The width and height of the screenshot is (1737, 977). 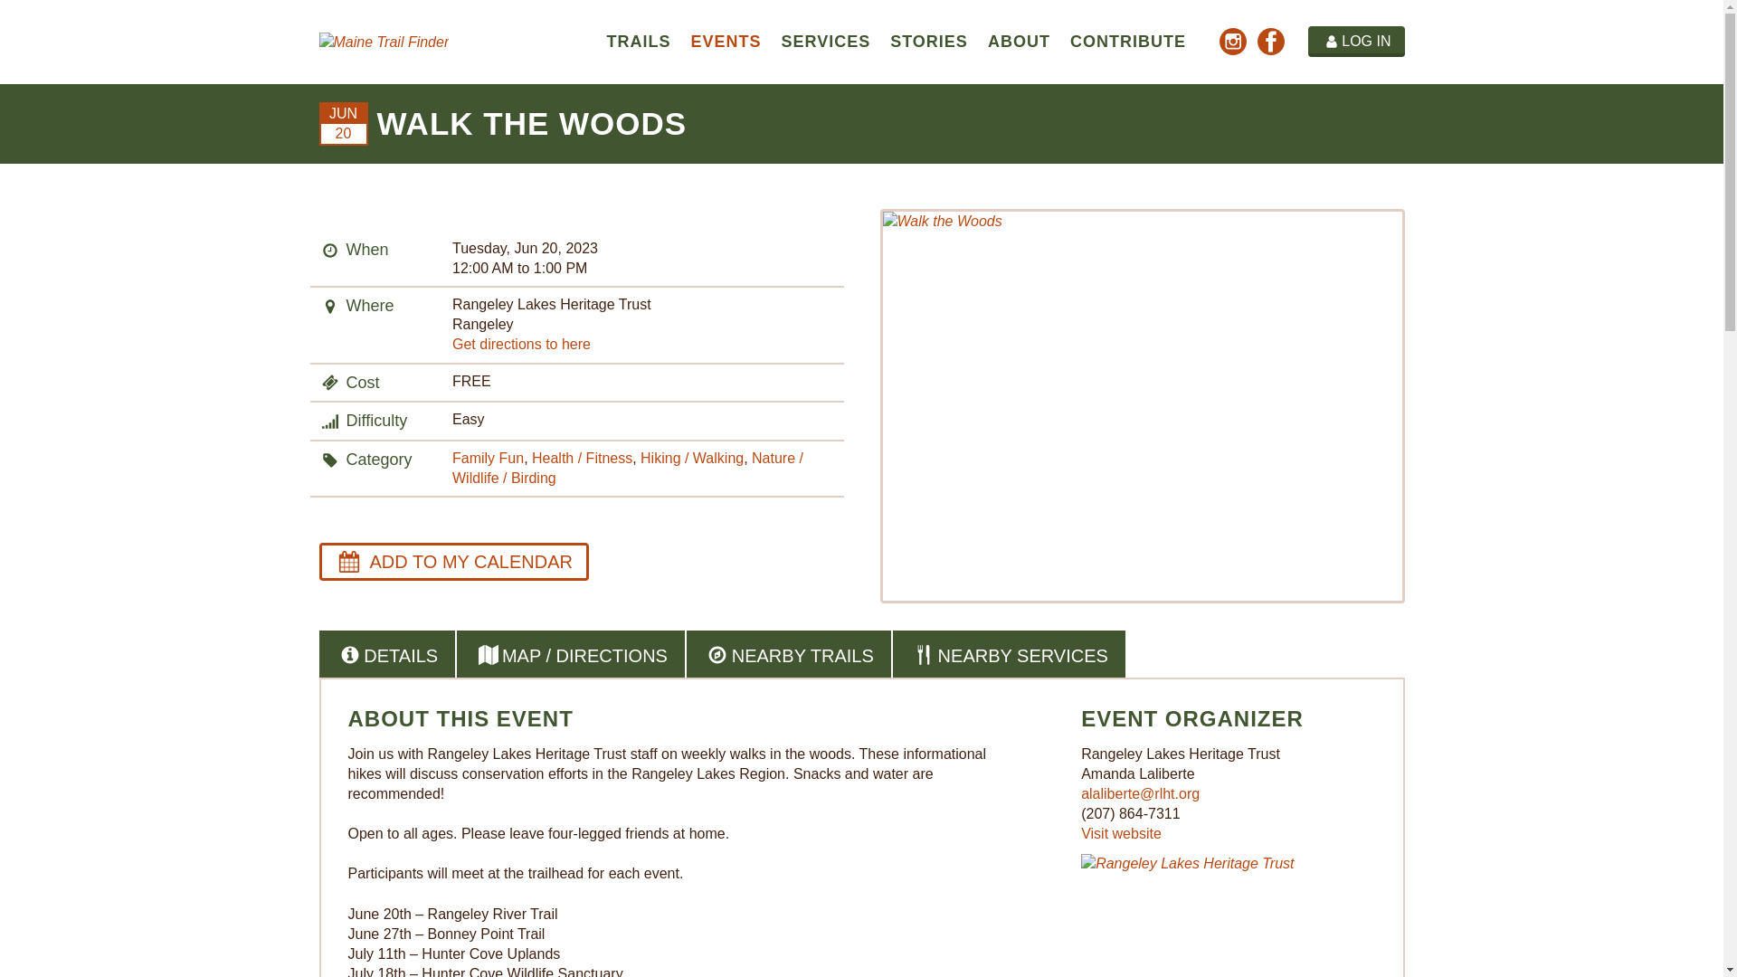 What do you see at coordinates (1019, 42) in the screenshot?
I see `ABOUT` at bounding box center [1019, 42].